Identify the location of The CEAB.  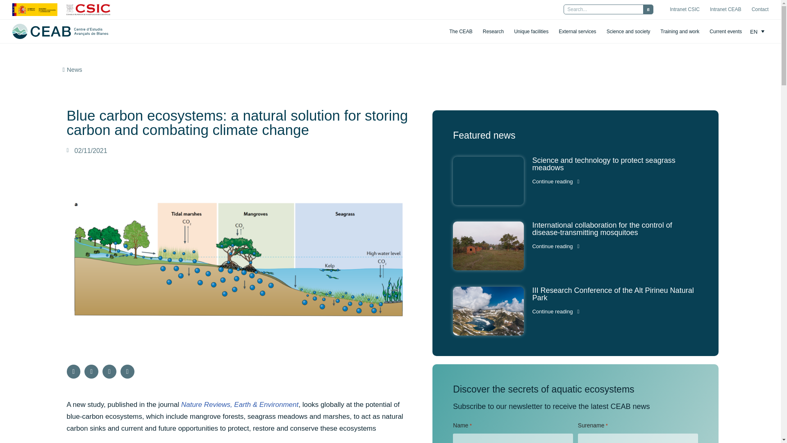
(461, 32).